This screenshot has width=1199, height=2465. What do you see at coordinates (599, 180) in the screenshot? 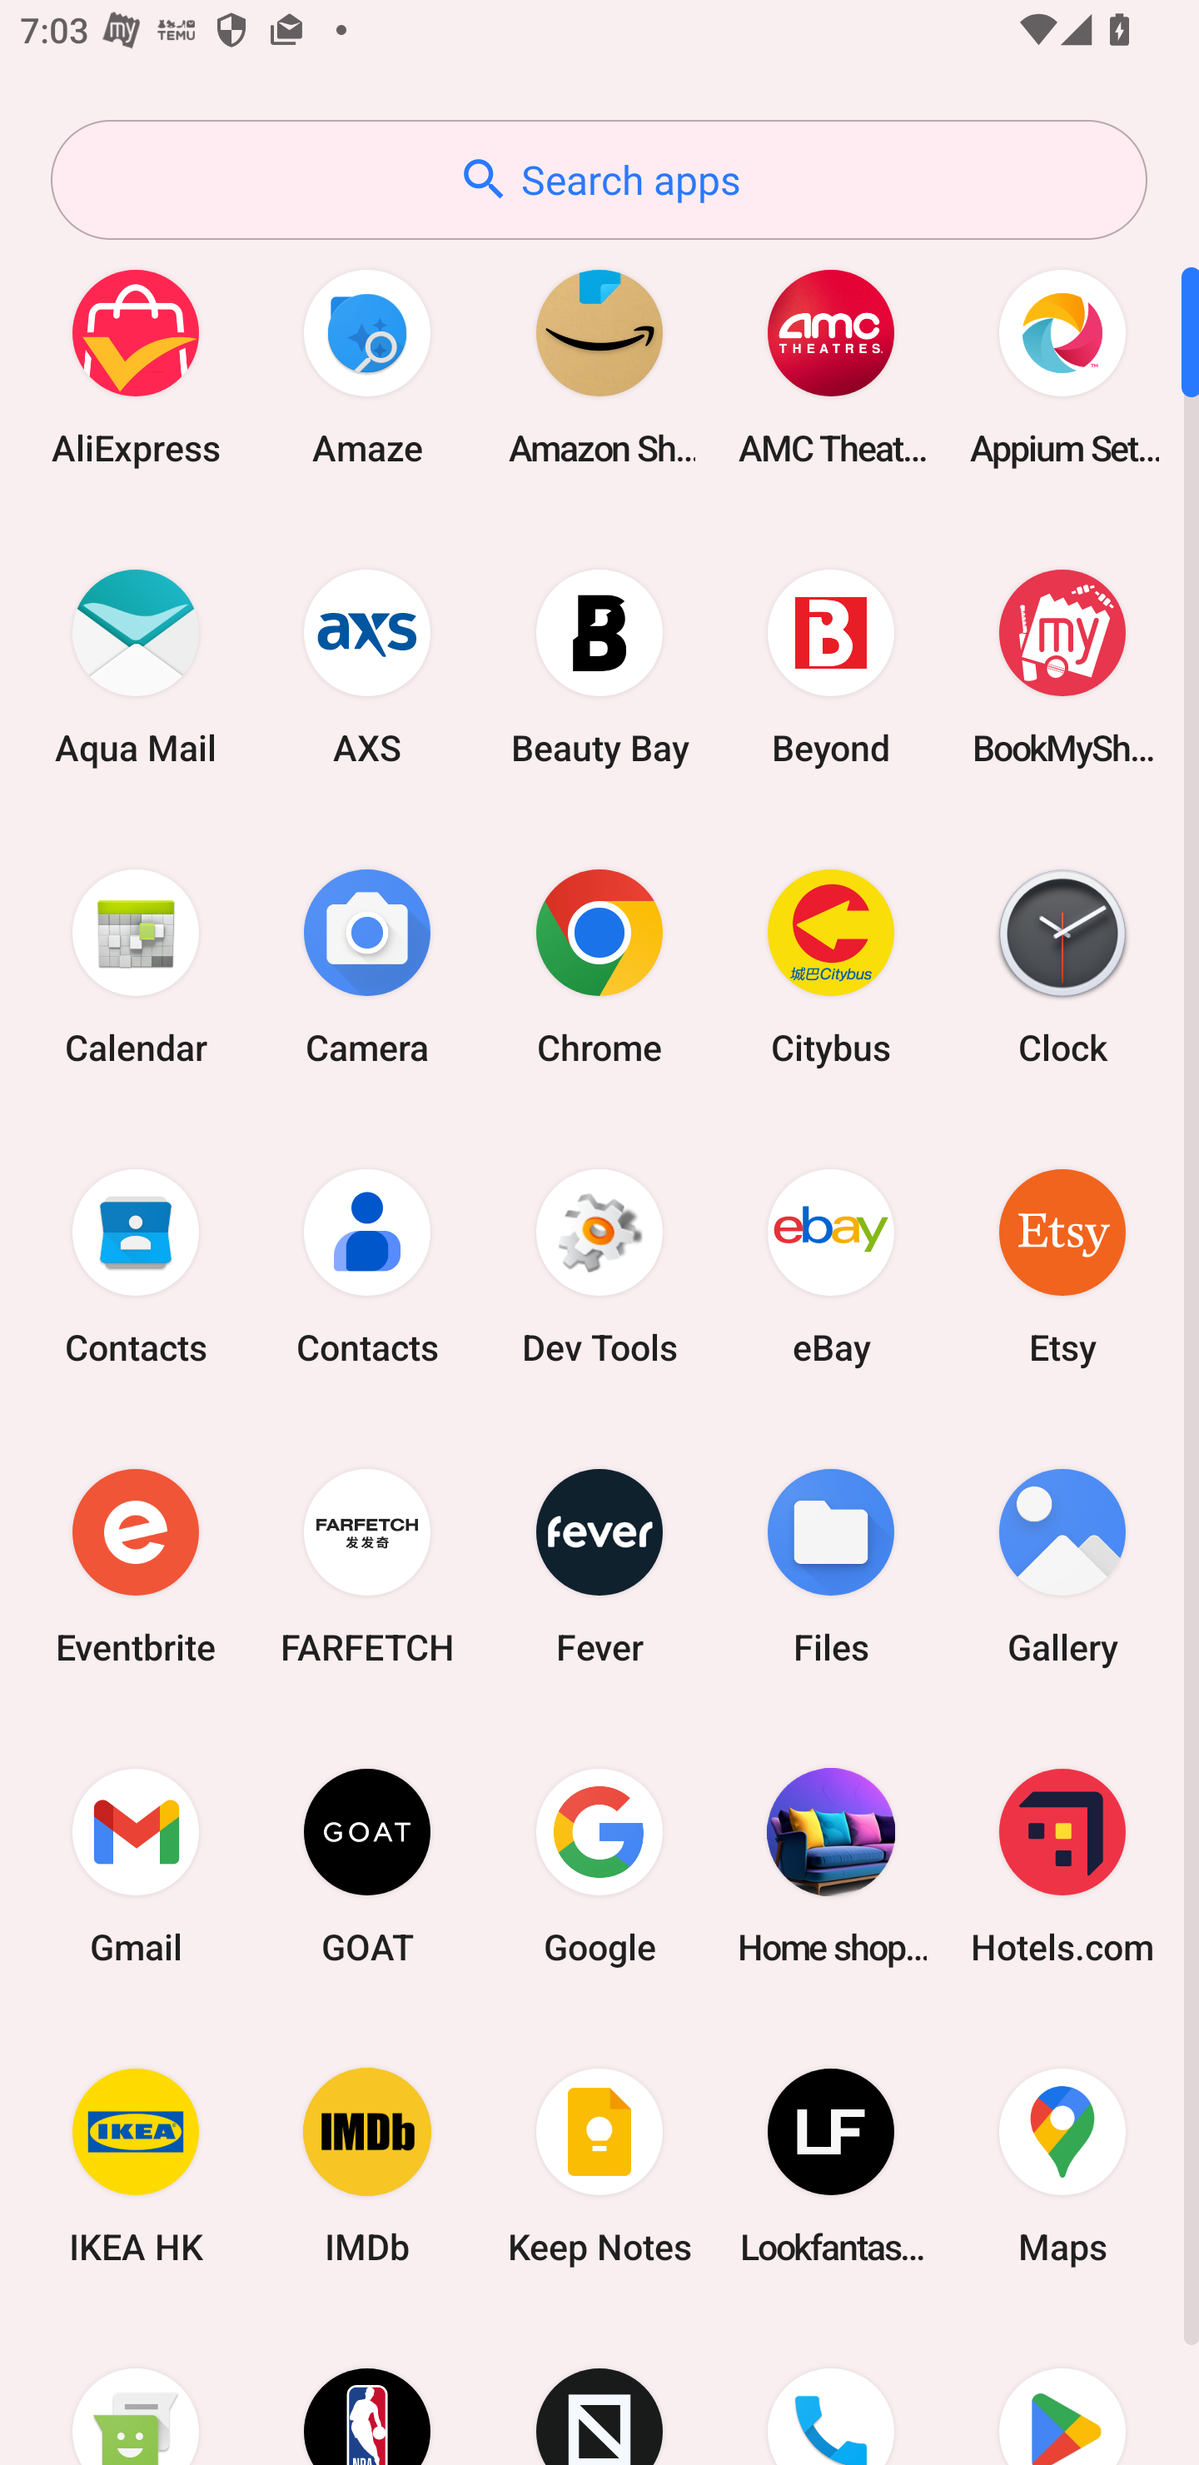
I see `  Search apps` at bounding box center [599, 180].